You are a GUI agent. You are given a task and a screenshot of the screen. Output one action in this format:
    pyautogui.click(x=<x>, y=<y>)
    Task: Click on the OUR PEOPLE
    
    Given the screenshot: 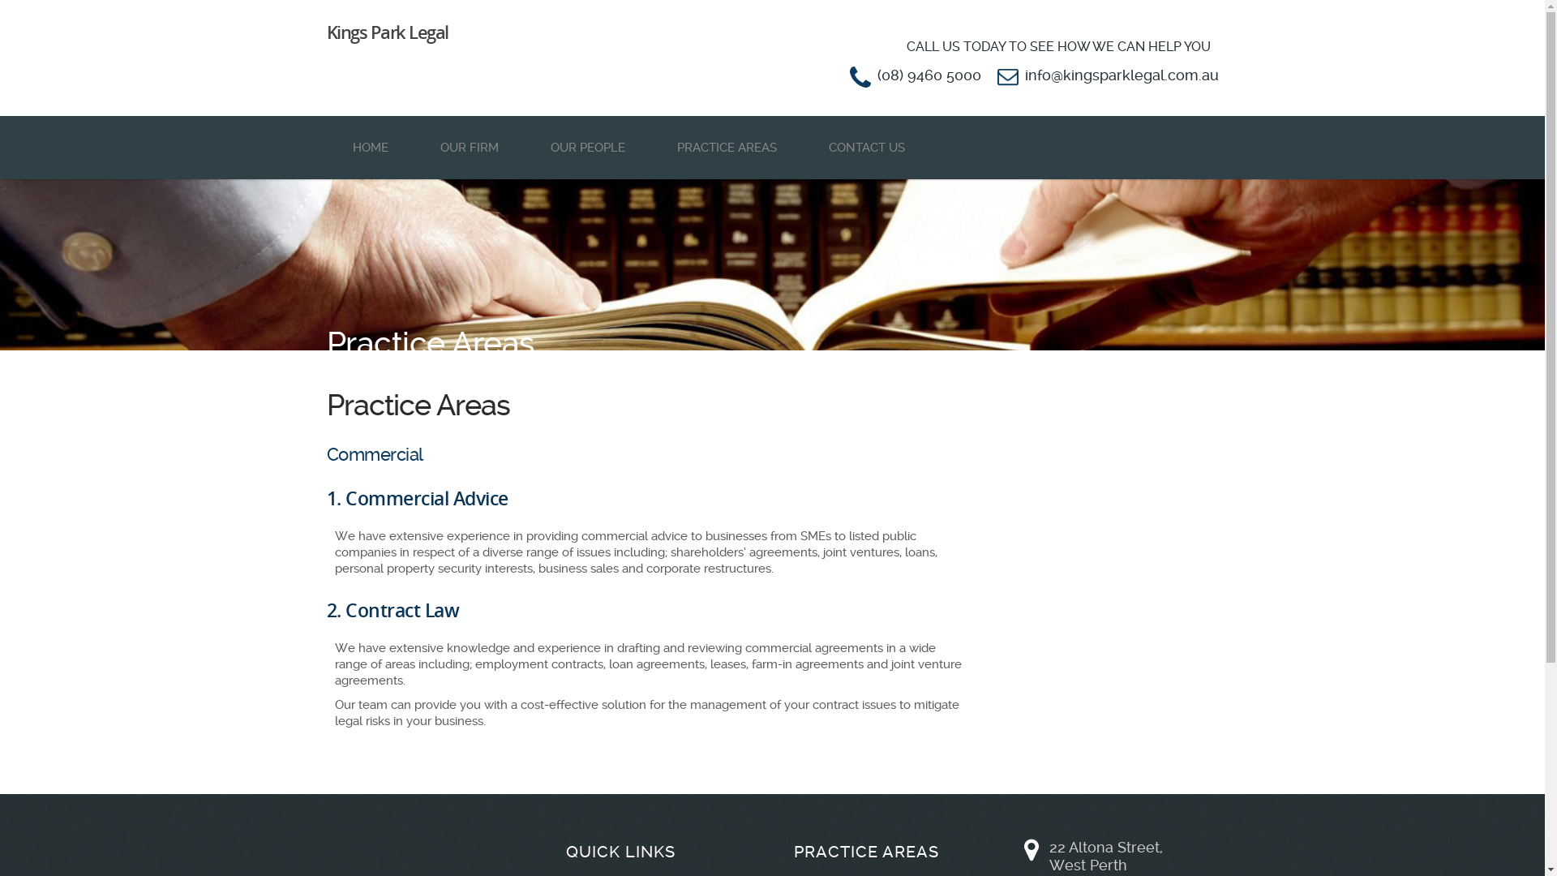 What is the action you would take?
    pyautogui.click(x=587, y=148)
    